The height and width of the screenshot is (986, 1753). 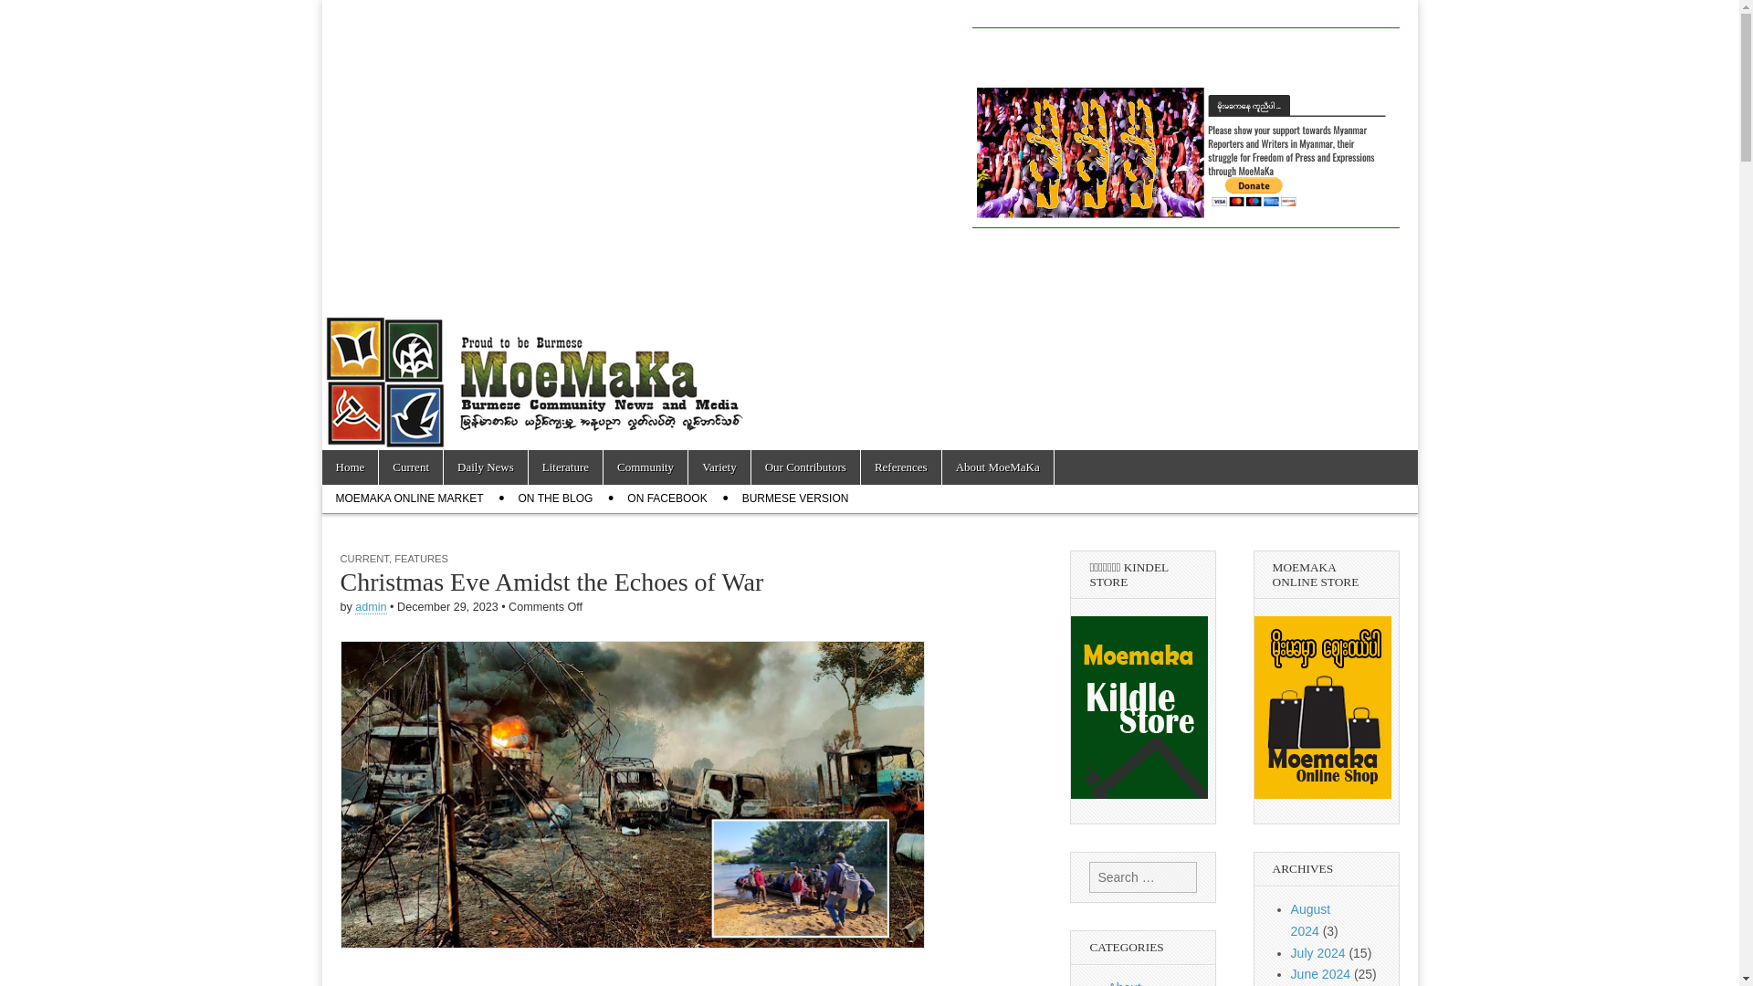 I want to click on Our Contributors, so click(x=805, y=467).